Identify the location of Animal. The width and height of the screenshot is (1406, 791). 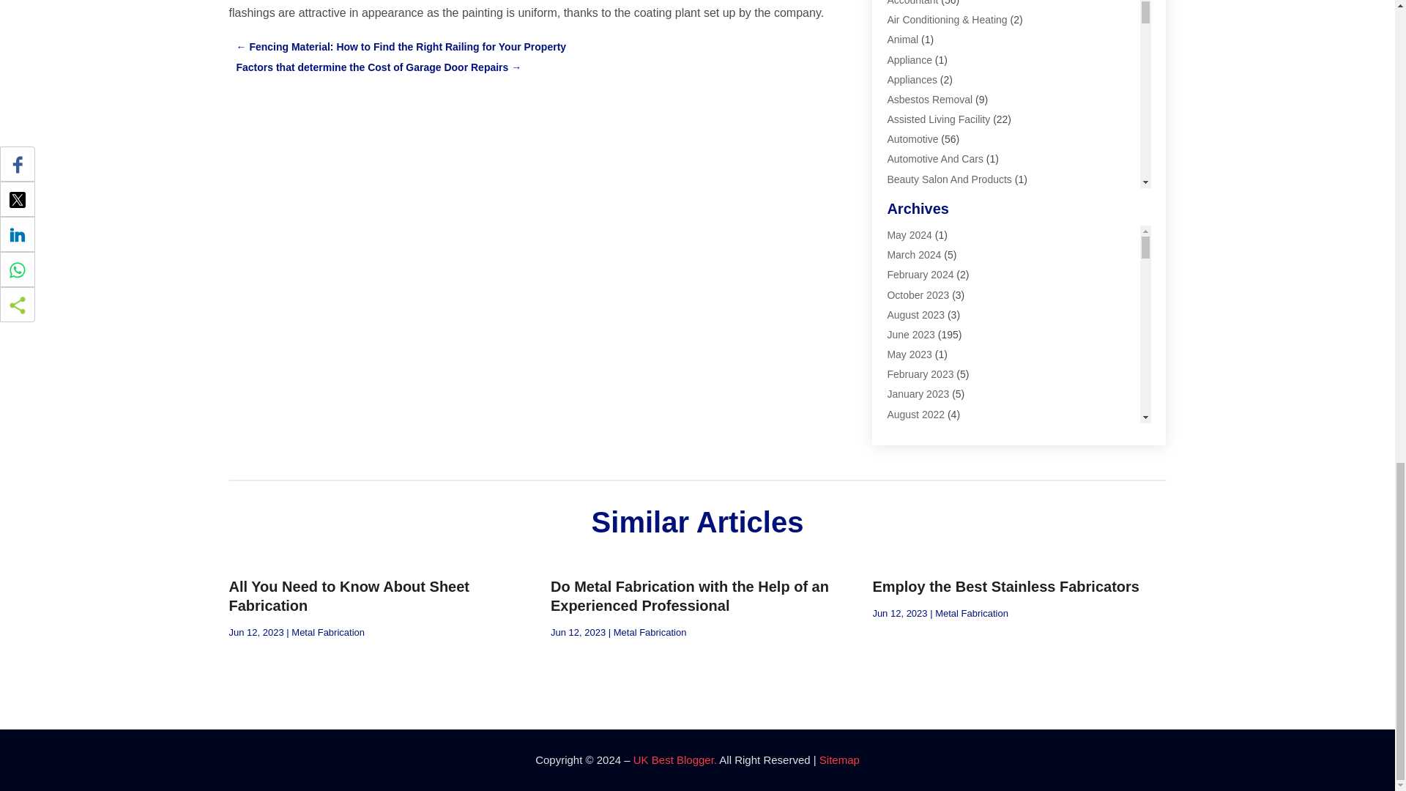
(902, 40).